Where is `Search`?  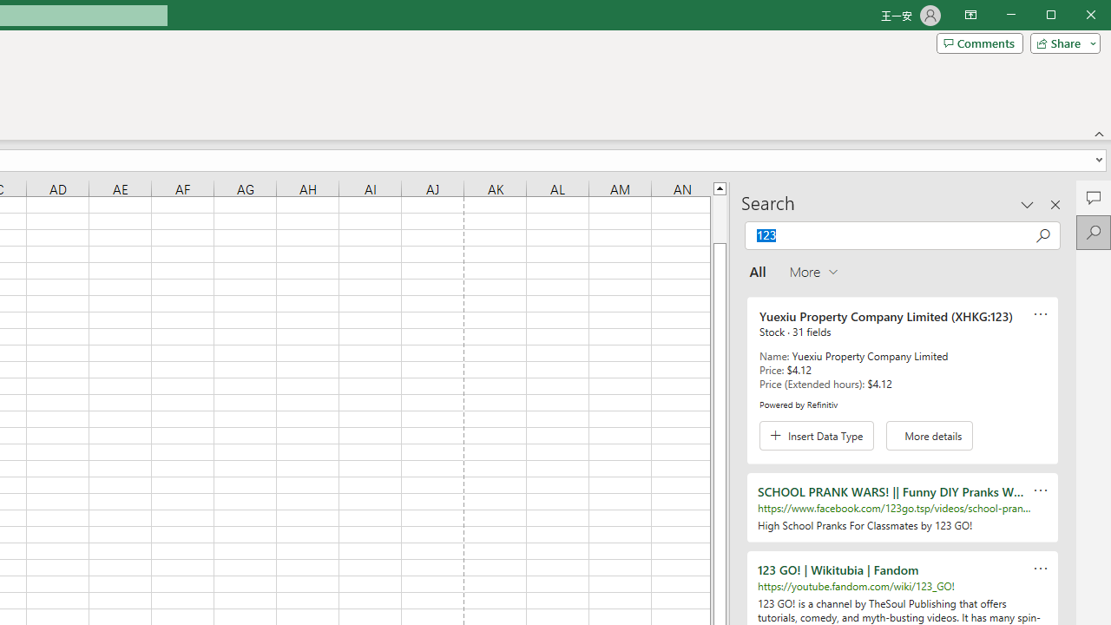 Search is located at coordinates (1094, 233).